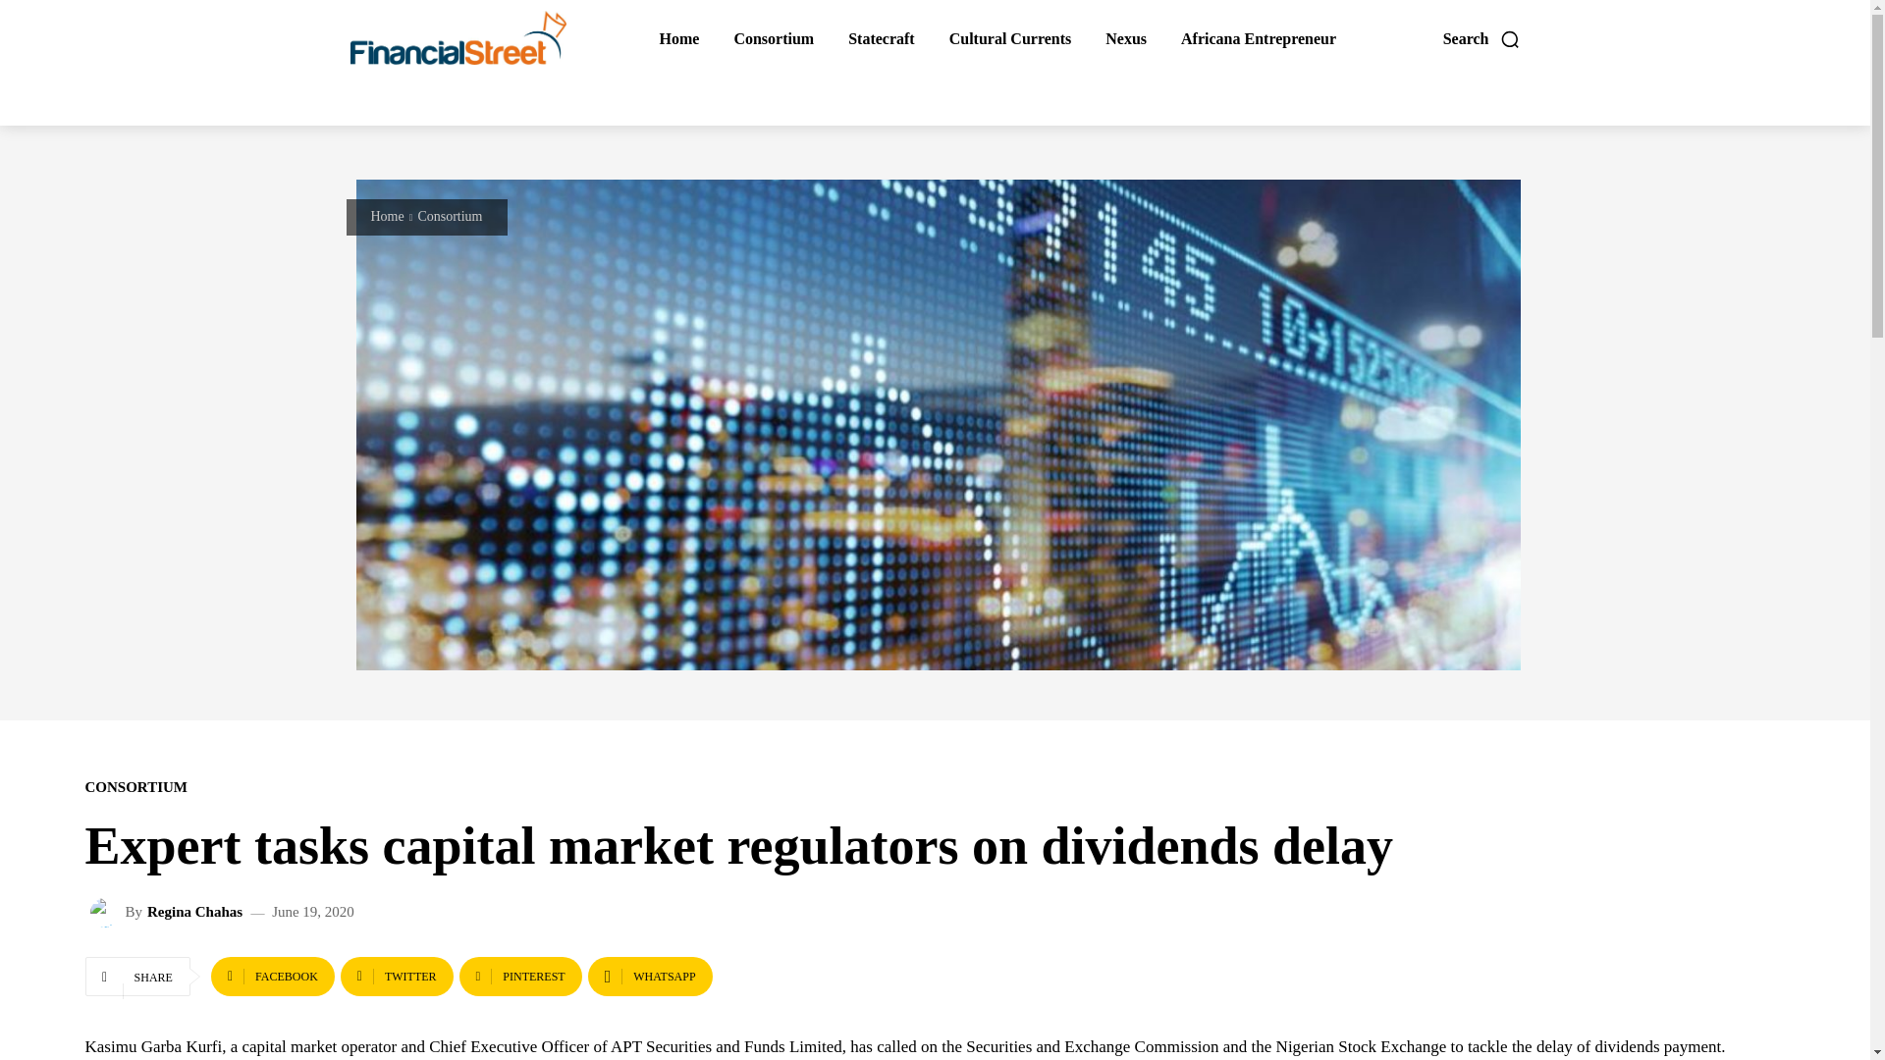  Describe the element at coordinates (650, 977) in the screenshot. I see `WHATSAPP` at that location.